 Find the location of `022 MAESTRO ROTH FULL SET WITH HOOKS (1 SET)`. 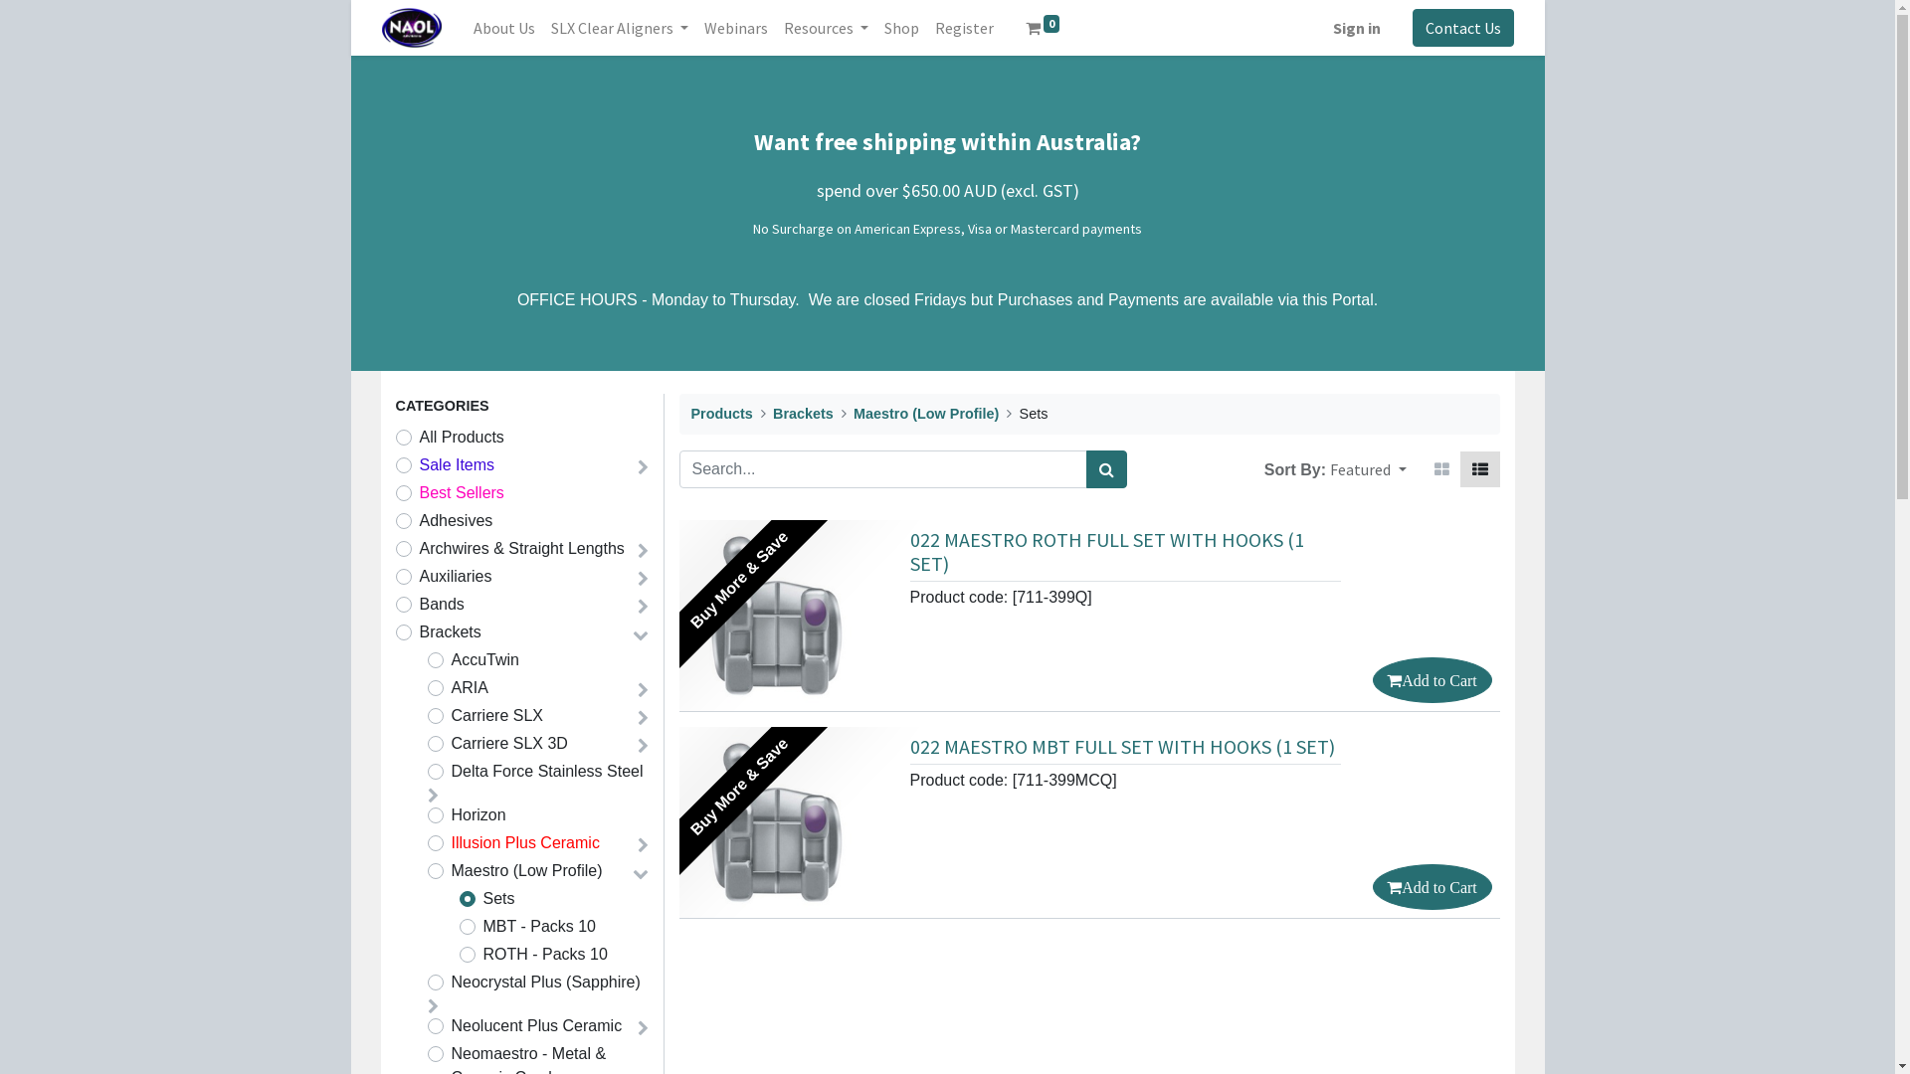

022 MAESTRO ROTH FULL SET WITH HOOKS (1 SET) is located at coordinates (1106, 551).